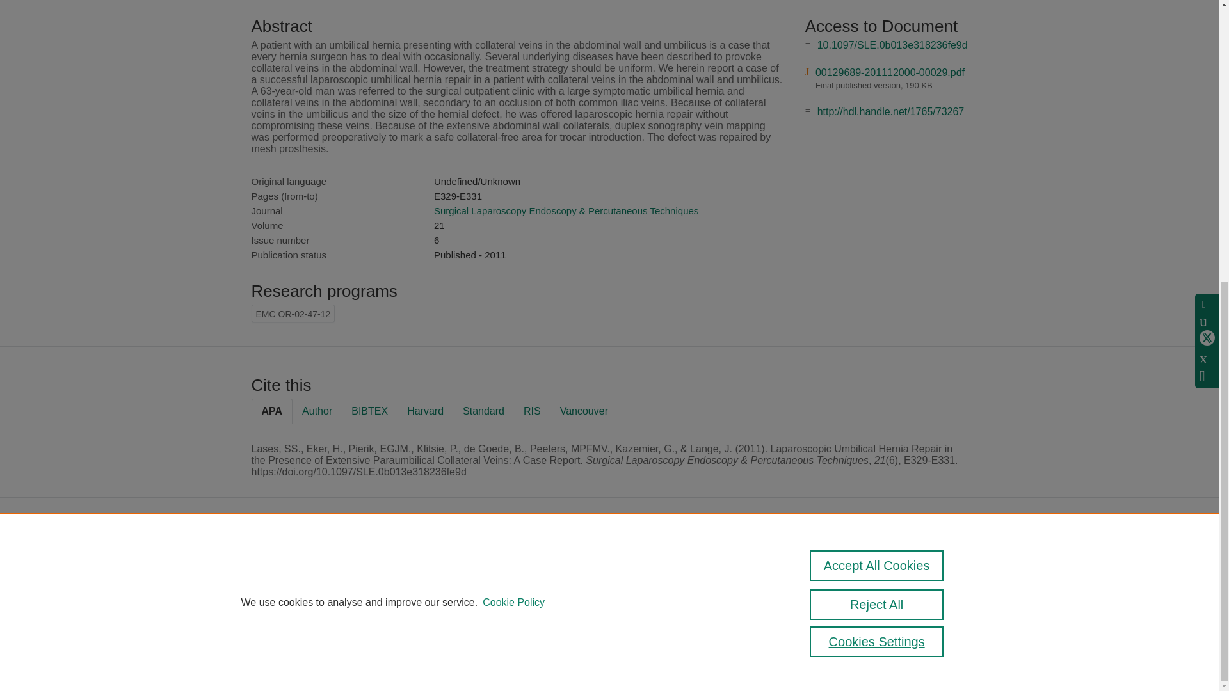  Describe the element at coordinates (877, 171) in the screenshot. I see `Cookies Settings` at that location.